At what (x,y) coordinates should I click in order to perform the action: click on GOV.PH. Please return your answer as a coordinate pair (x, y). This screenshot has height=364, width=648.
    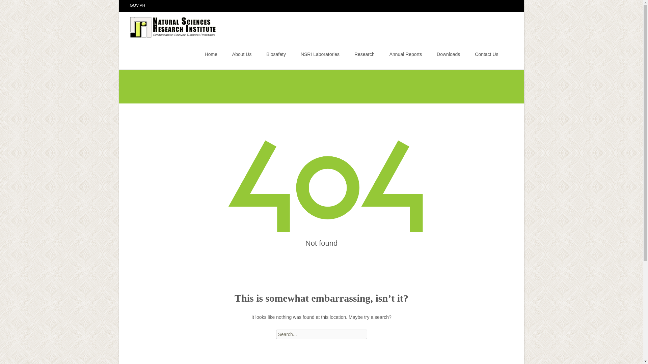
    Looking at the image, I should click on (137, 5).